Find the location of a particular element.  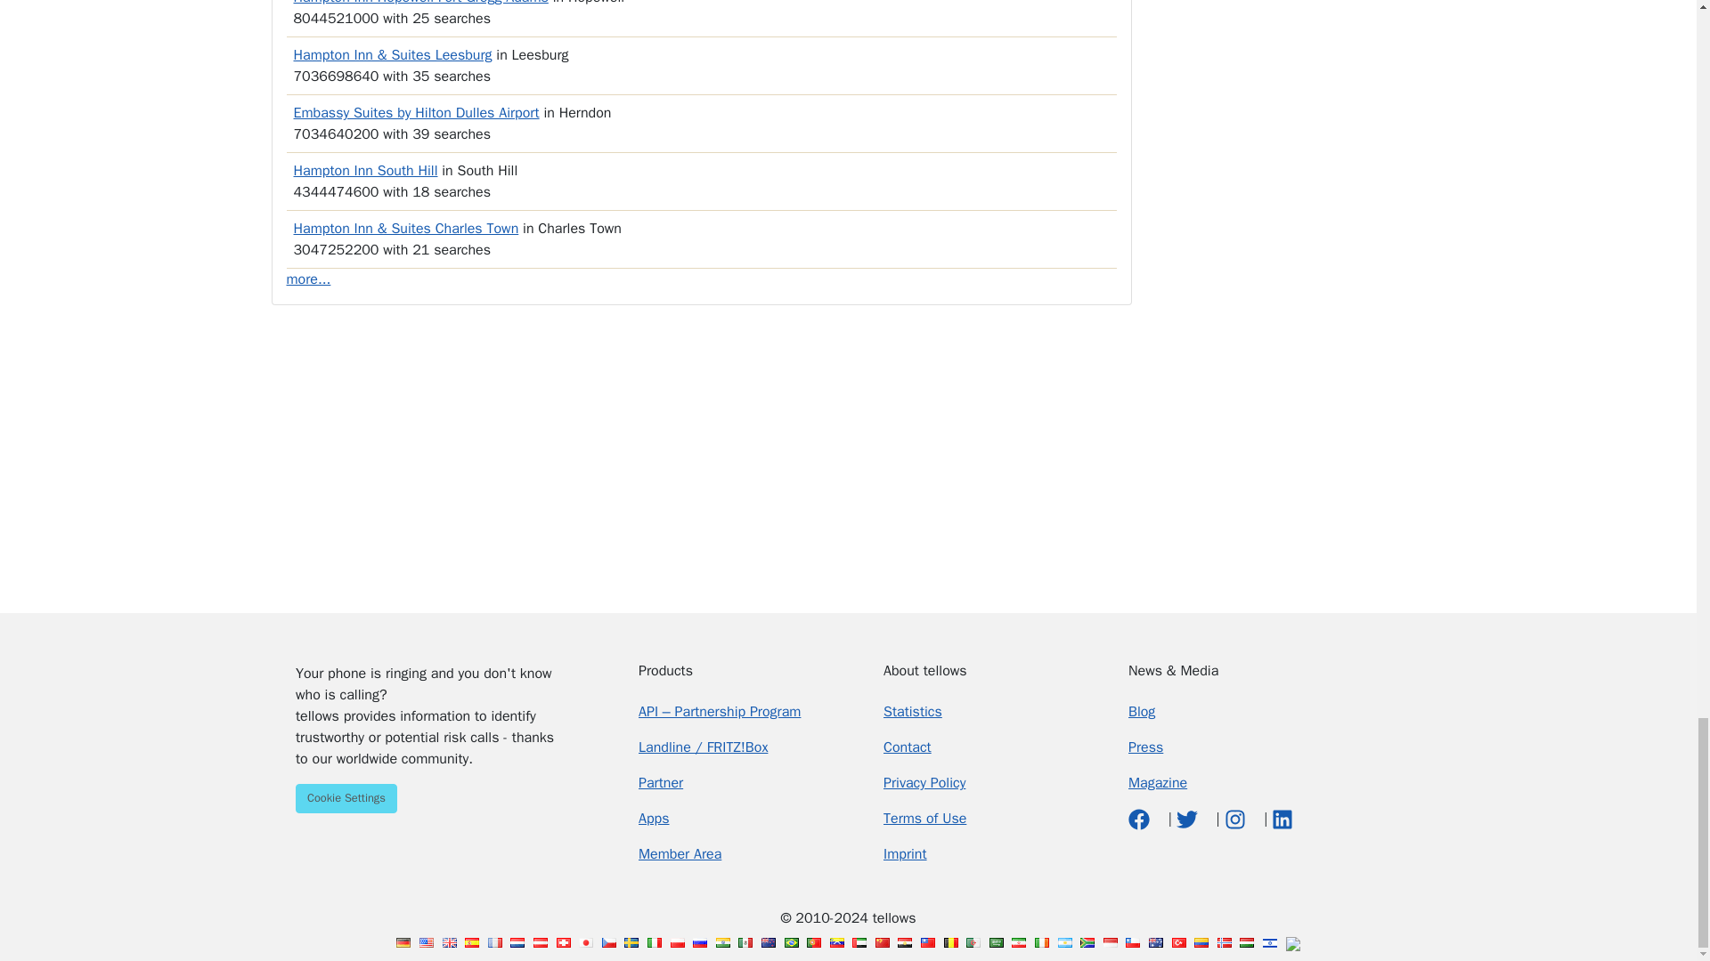

tellows USA is located at coordinates (426, 942).